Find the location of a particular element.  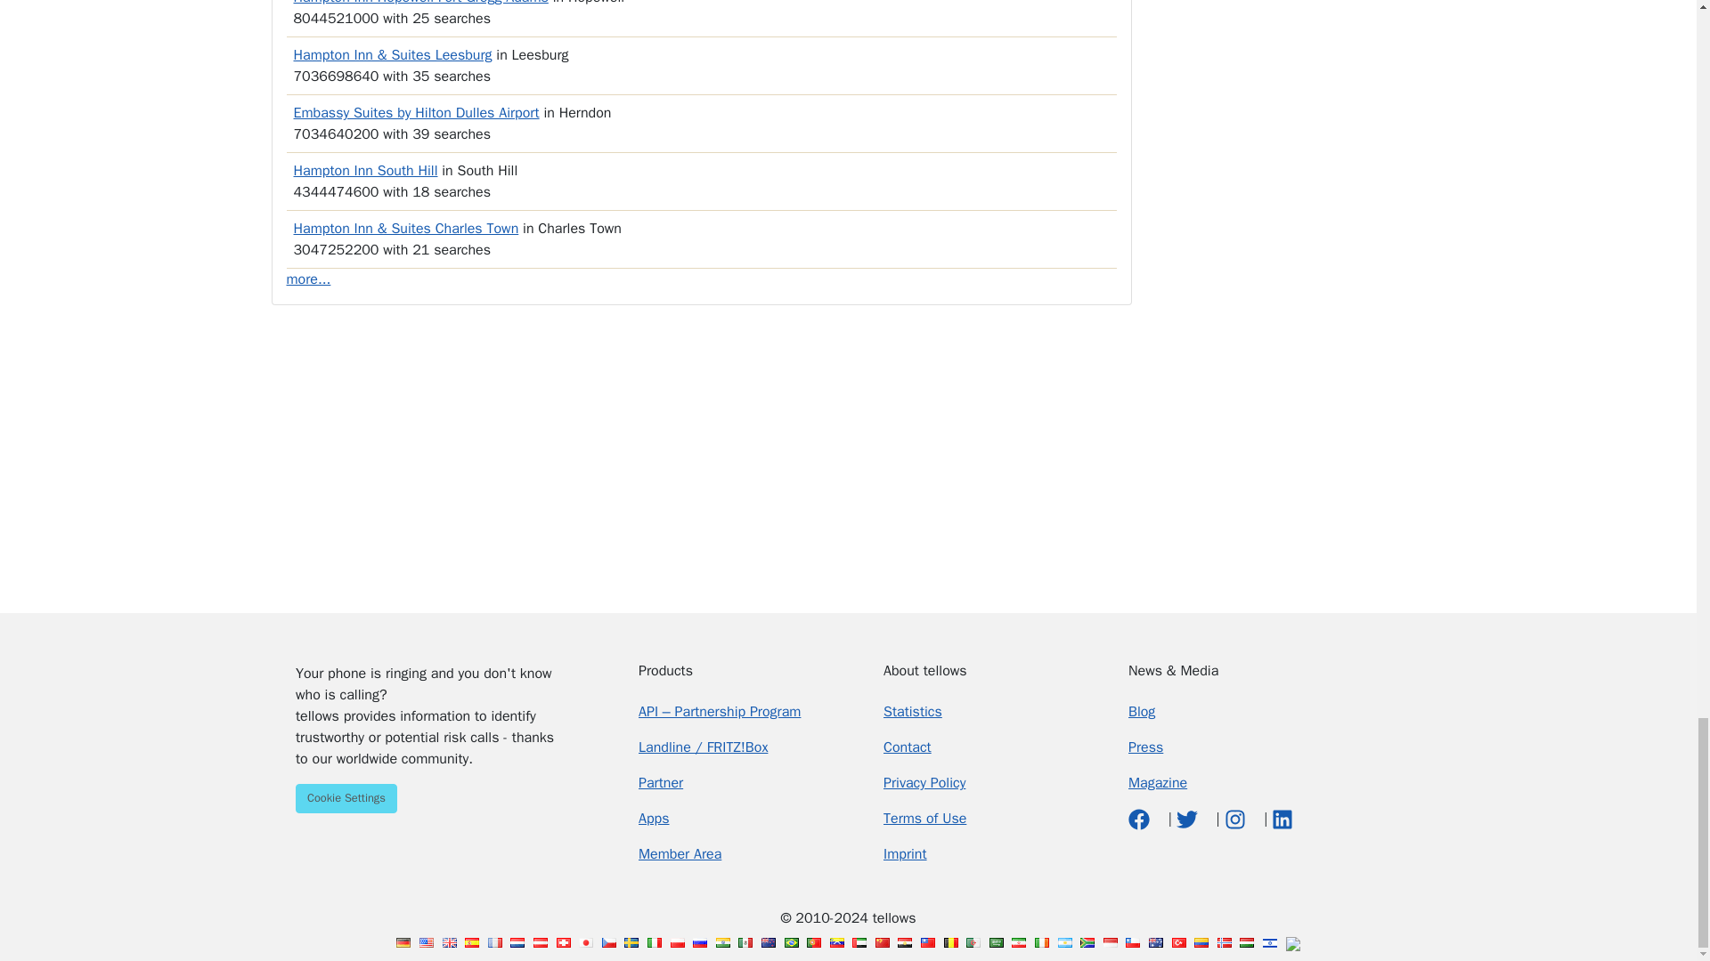

tellows USA is located at coordinates (426, 942).